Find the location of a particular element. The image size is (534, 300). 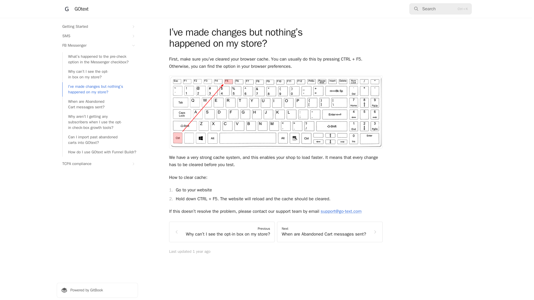

FB Messenger is located at coordinates (97, 46).